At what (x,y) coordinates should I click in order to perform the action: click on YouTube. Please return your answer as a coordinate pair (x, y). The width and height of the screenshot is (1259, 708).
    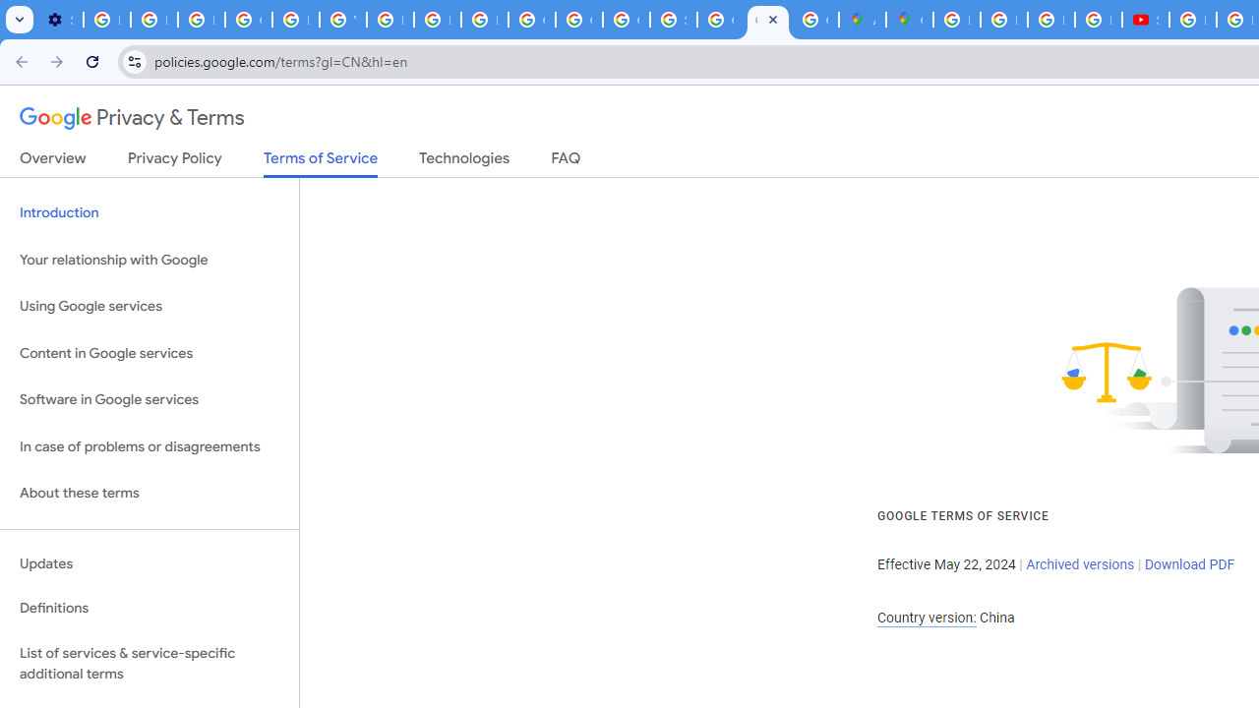
    Looking at the image, I should click on (342, 20).